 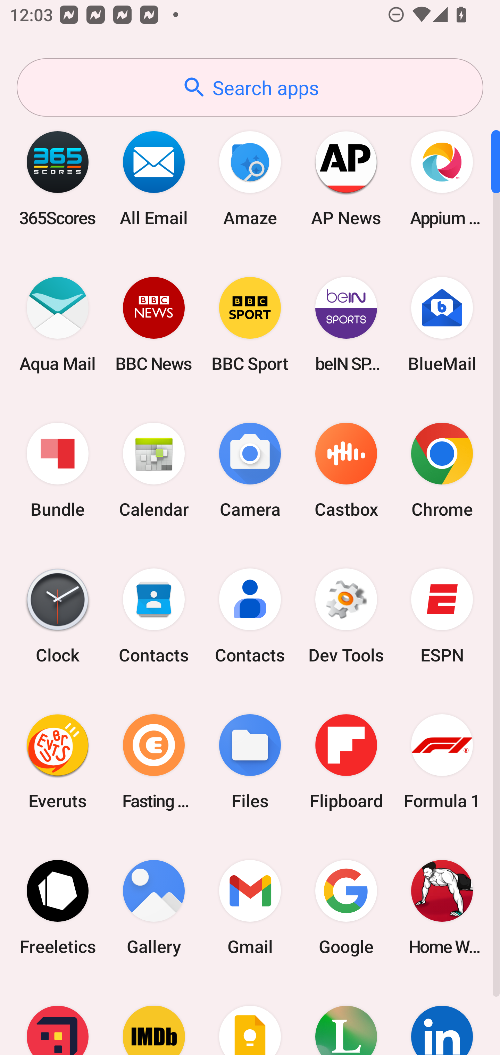 What do you see at coordinates (154, 178) in the screenshot?
I see `All Email` at bounding box center [154, 178].